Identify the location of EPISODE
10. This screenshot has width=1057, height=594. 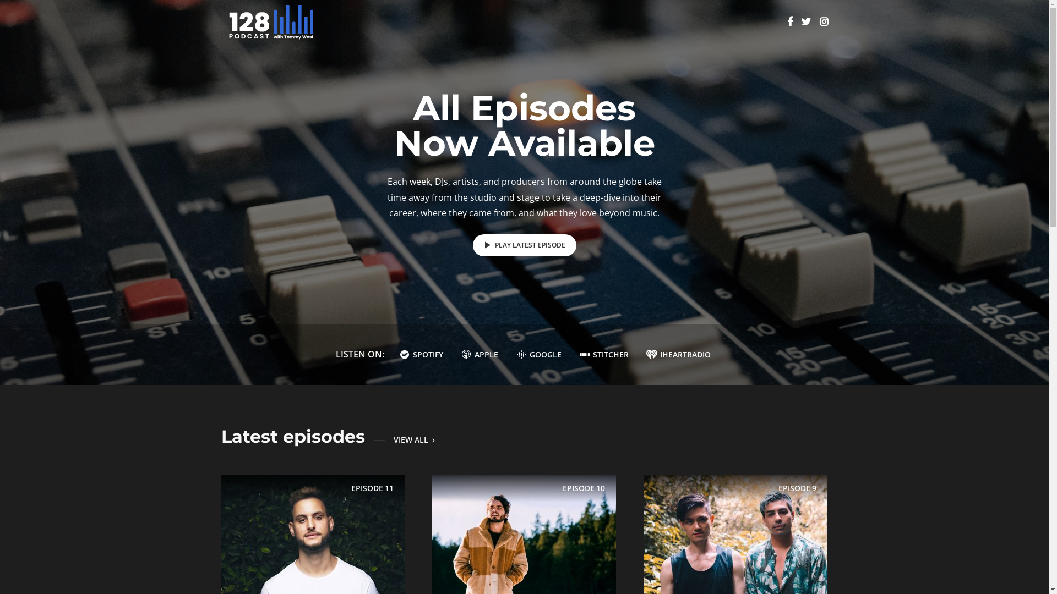
(524, 543).